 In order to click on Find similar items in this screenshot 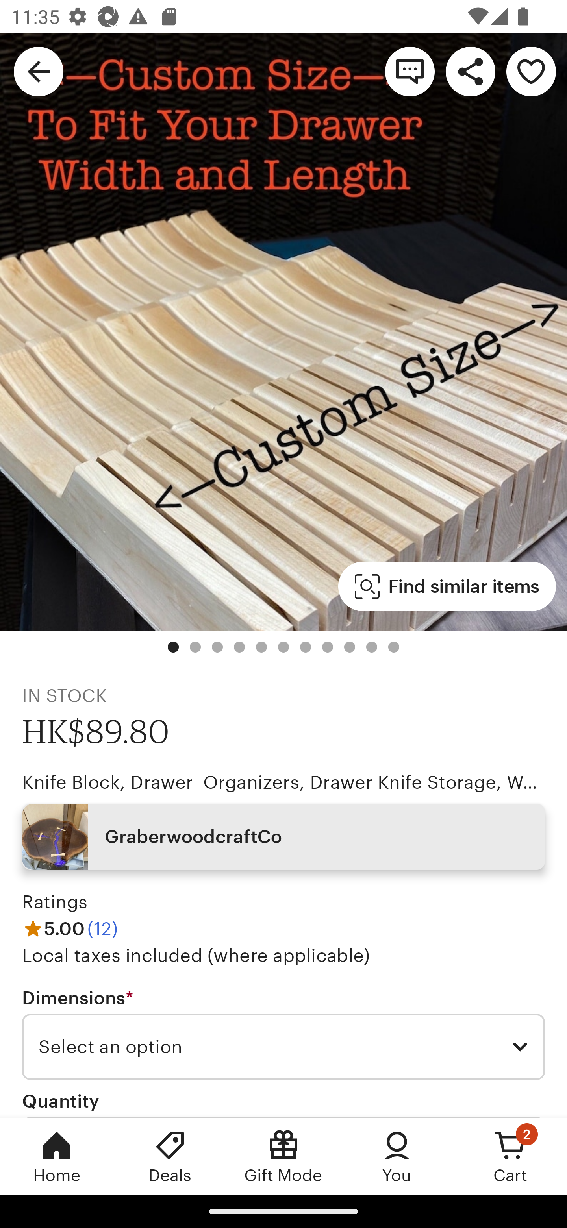, I will do `click(447, 586)`.